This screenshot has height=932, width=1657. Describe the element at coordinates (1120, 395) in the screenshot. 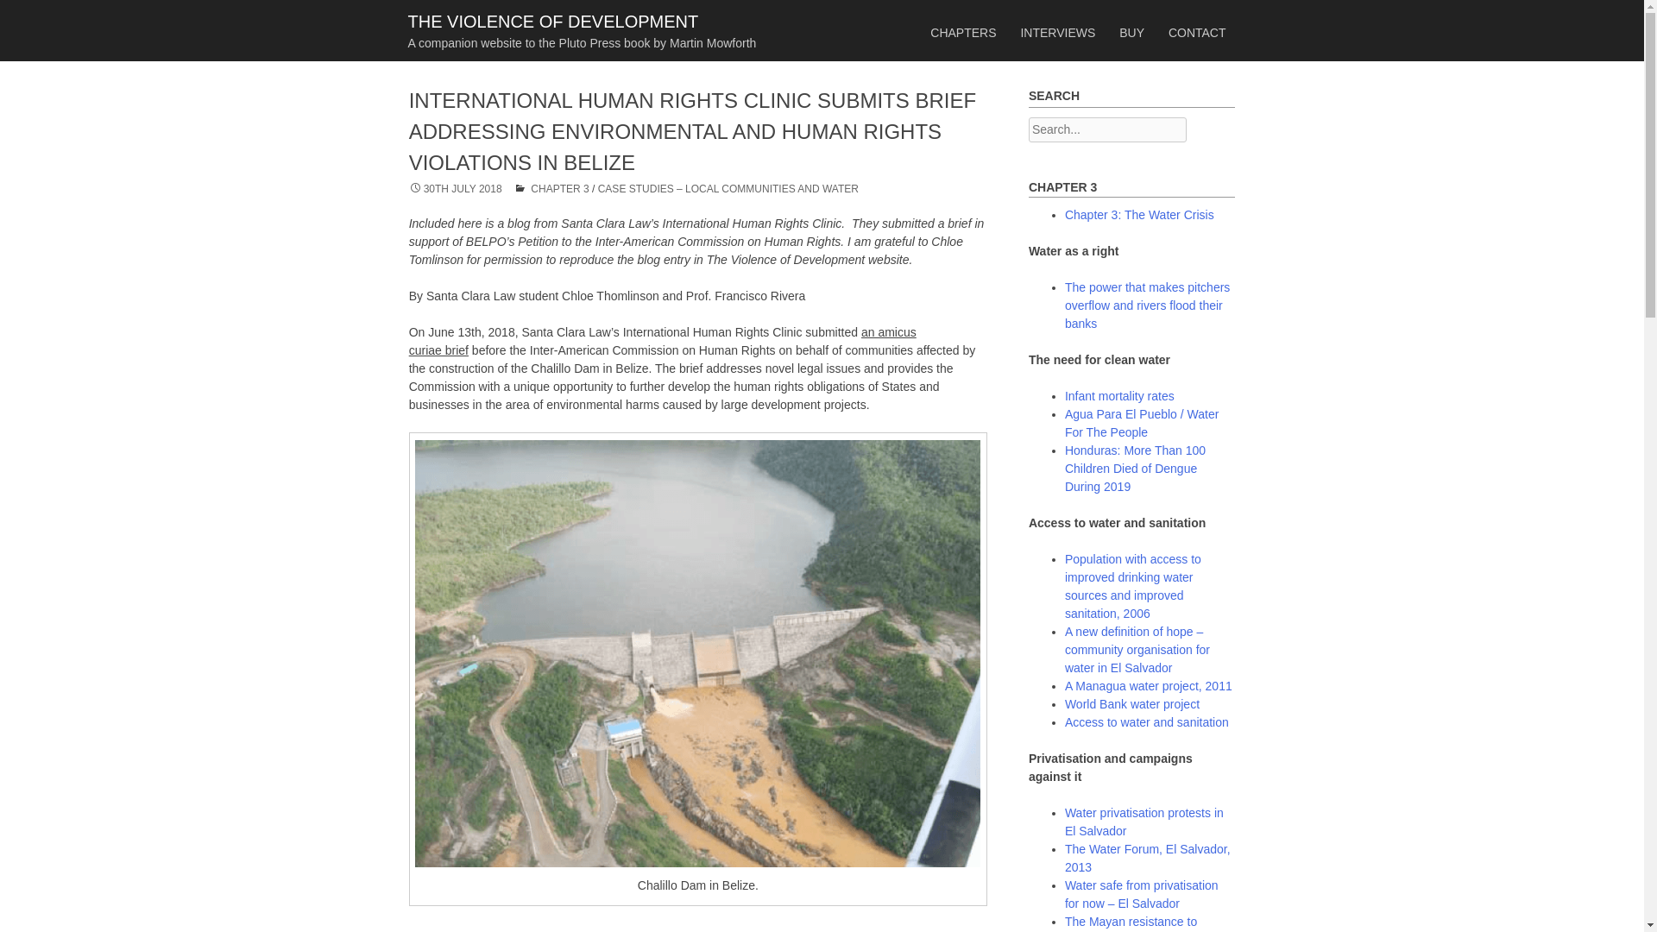

I see `Infant mortality rates` at that location.